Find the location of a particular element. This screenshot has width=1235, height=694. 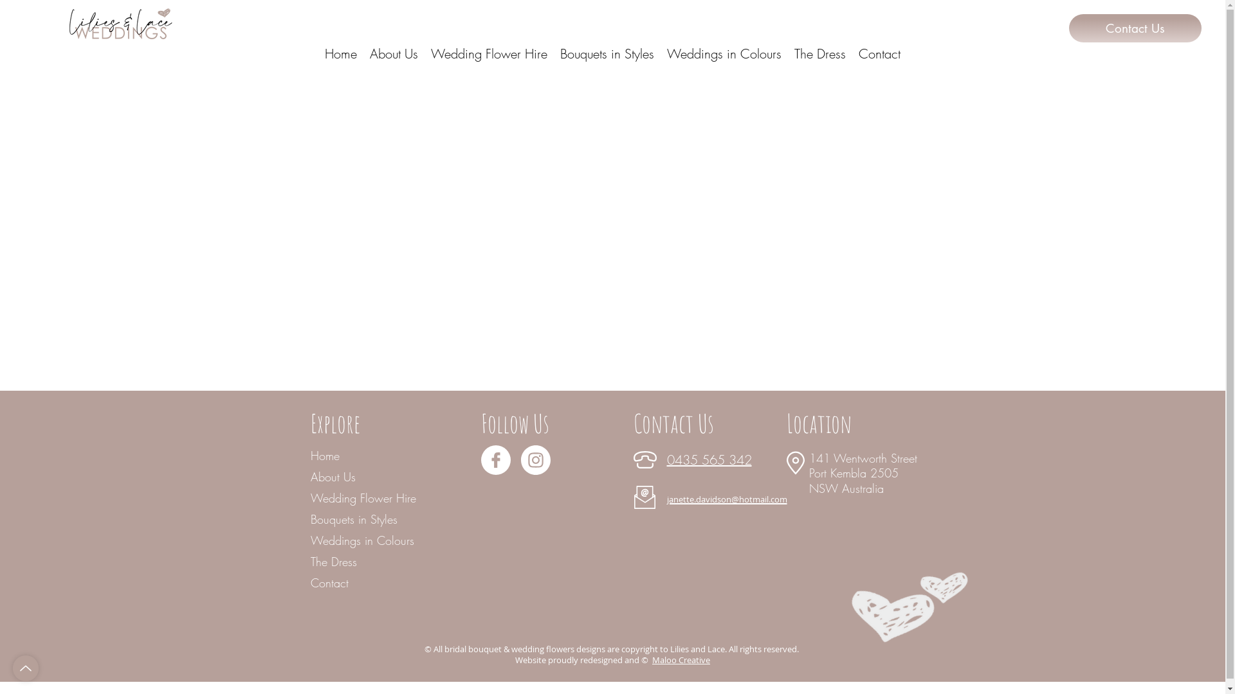

Home is located at coordinates (355, 456).